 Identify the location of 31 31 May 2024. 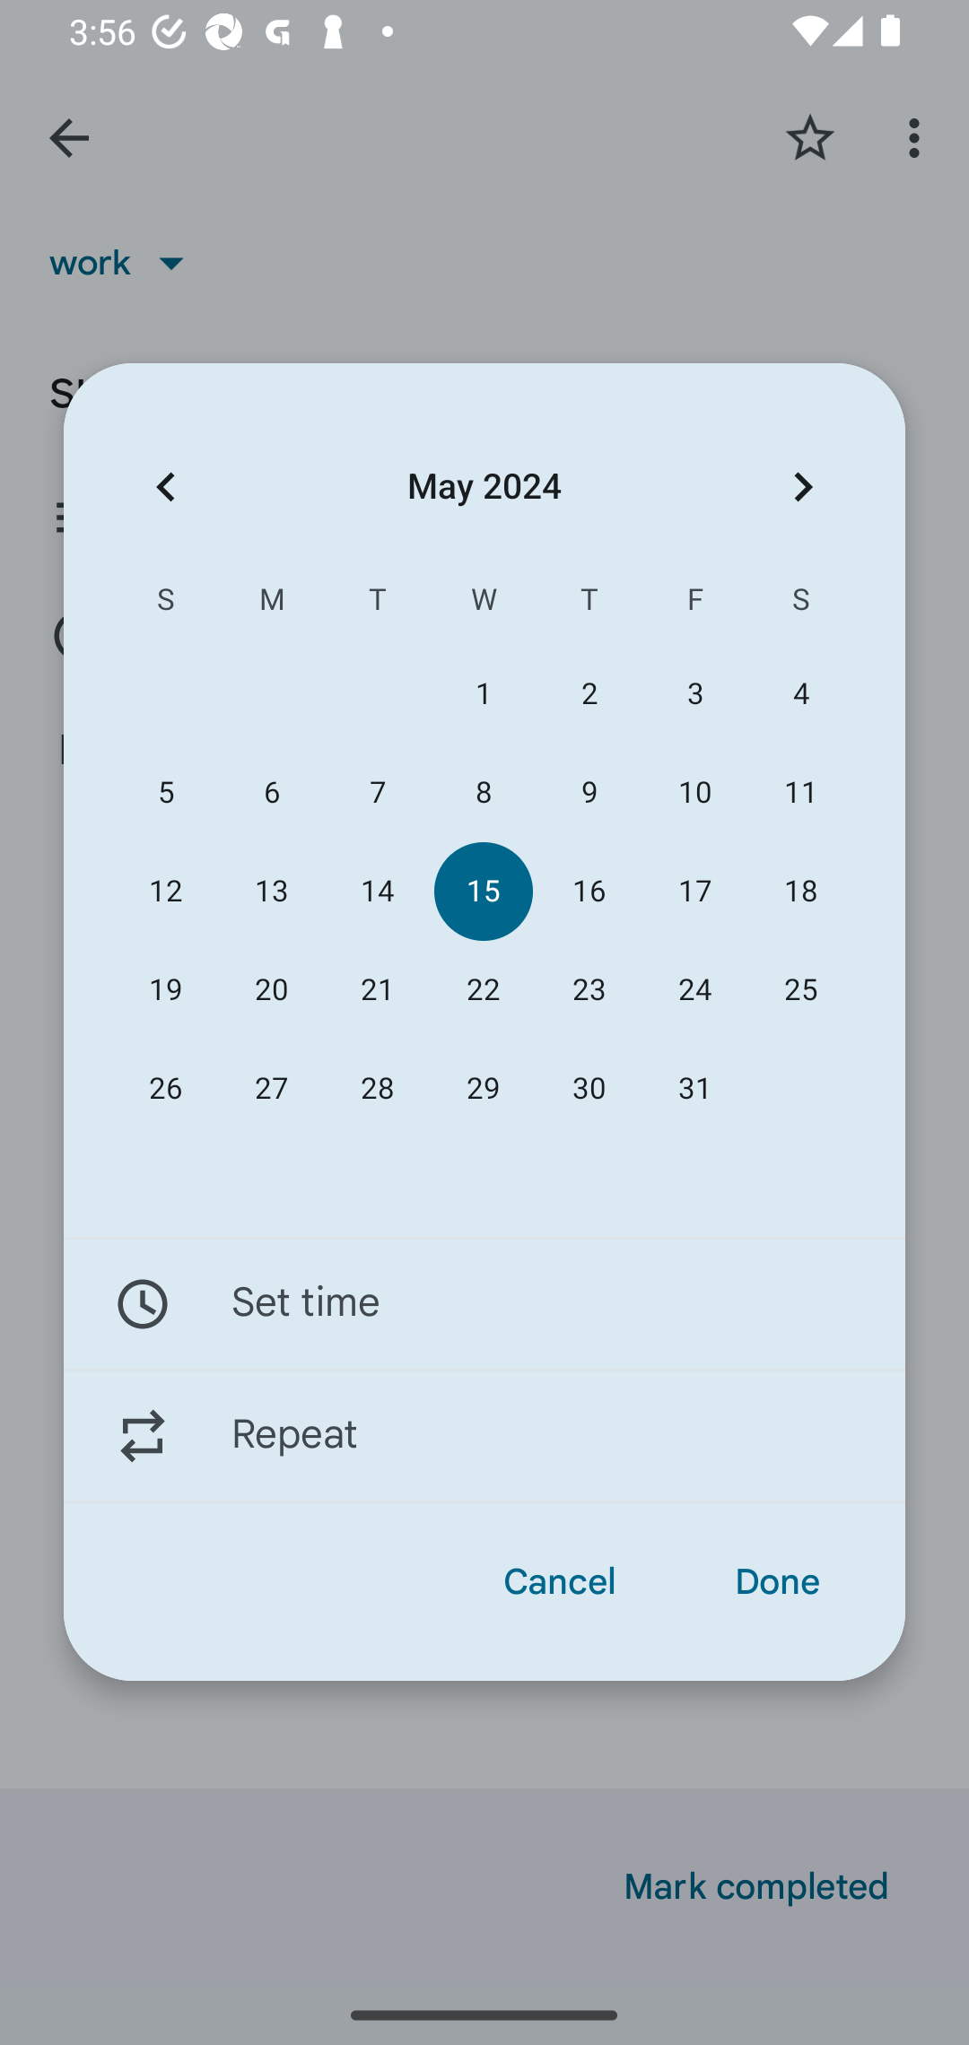
(694, 1089).